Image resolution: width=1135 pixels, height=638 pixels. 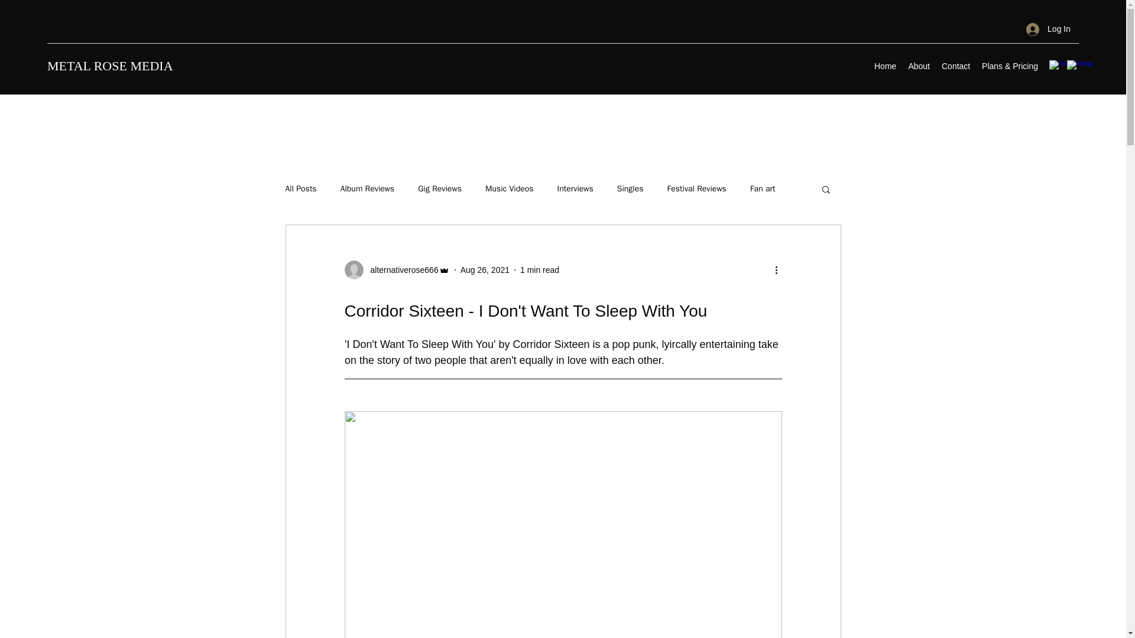 I want to click on 1 min read, so click(x=539, y=269).